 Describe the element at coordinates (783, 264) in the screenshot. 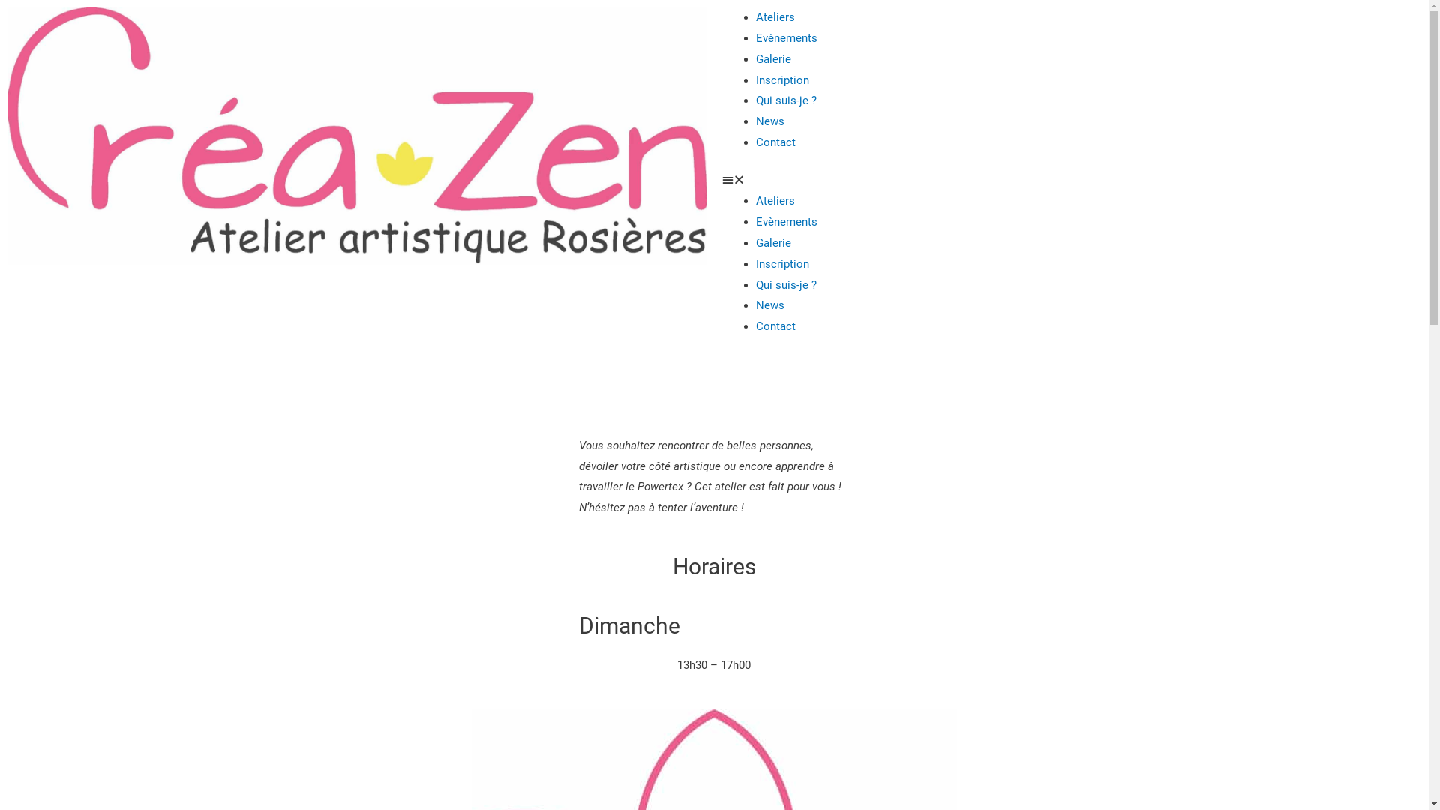

I see `Inscription` at that location.